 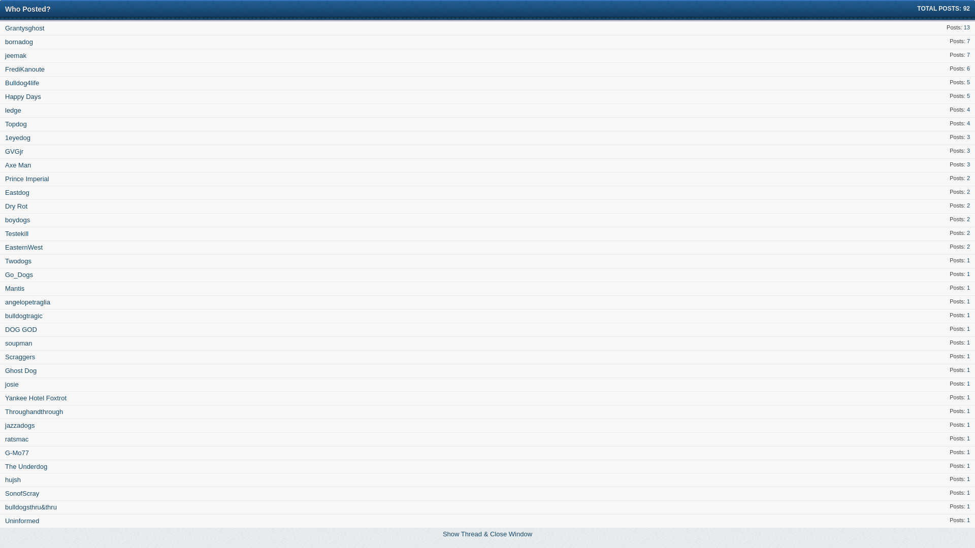 What do you see at coordinates (13, 480) in the screenshot?
I see `hujsh` at bounding box center [13, 480].